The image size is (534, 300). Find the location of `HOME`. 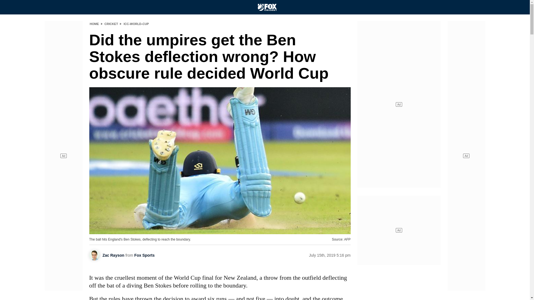

HOME is located at coordinates (94, 24).